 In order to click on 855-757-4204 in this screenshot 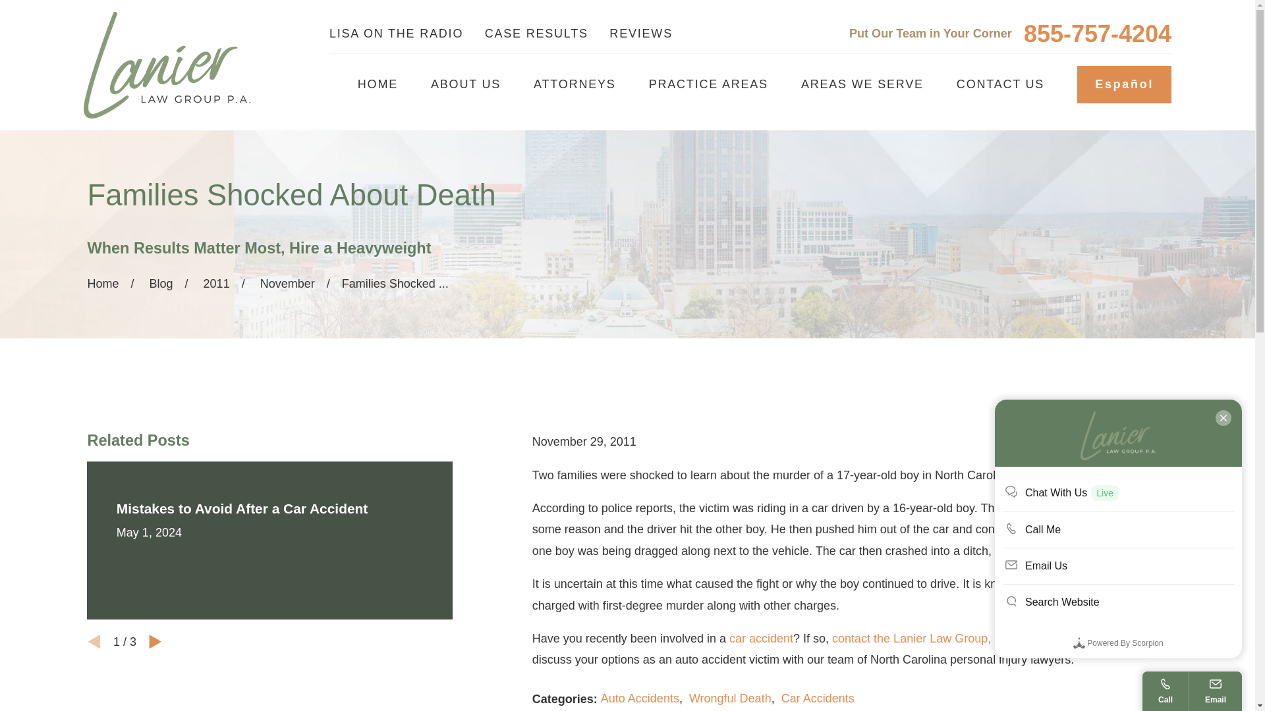, I will do `click(1097, 34)`.